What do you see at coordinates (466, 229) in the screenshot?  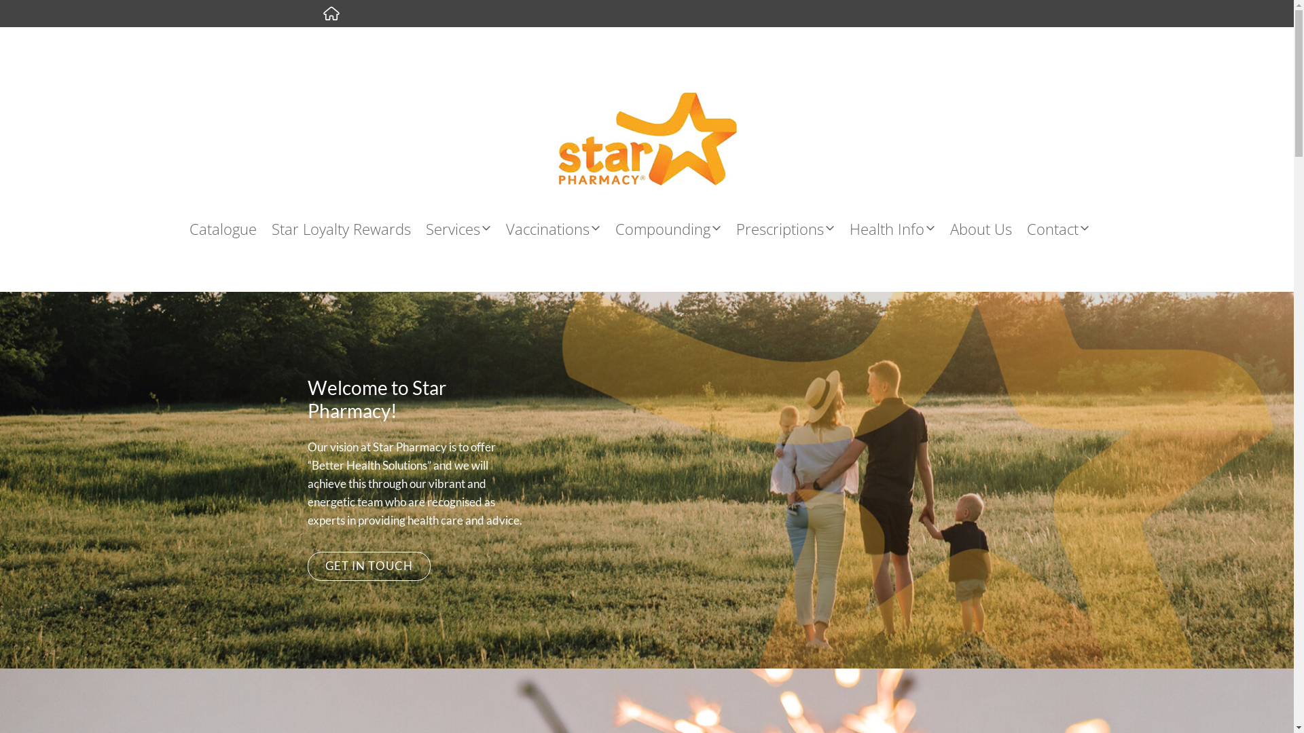 I see `Services` at bounding box center [466, 229].